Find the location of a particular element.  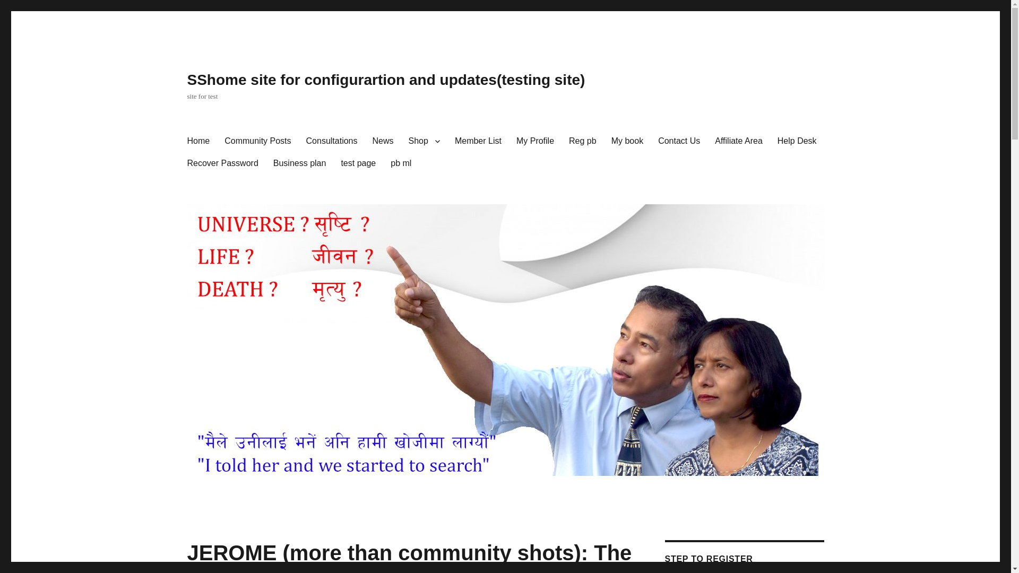

My book is located at coordinates (627, 141).